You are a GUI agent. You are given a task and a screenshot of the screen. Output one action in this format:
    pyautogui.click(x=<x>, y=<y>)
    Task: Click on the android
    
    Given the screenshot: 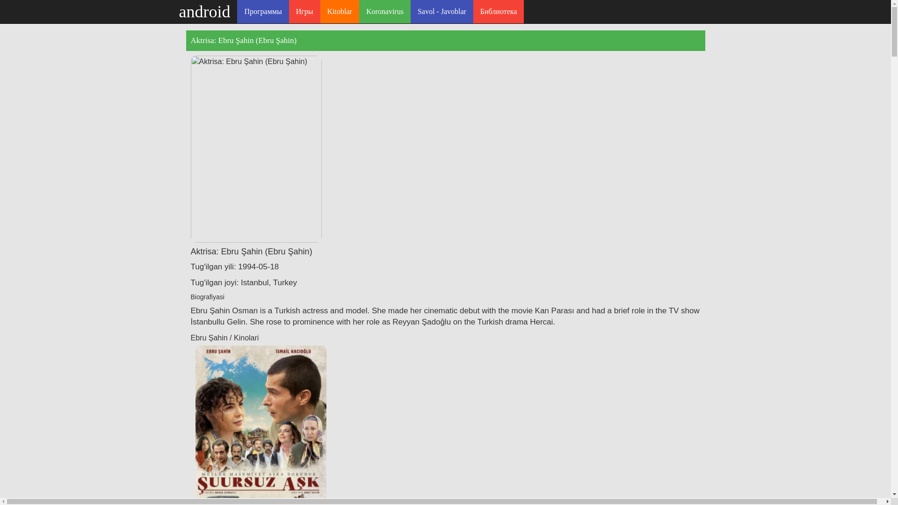 What is the action you would take?
    pyautogui.click(x=205, y=11)
    